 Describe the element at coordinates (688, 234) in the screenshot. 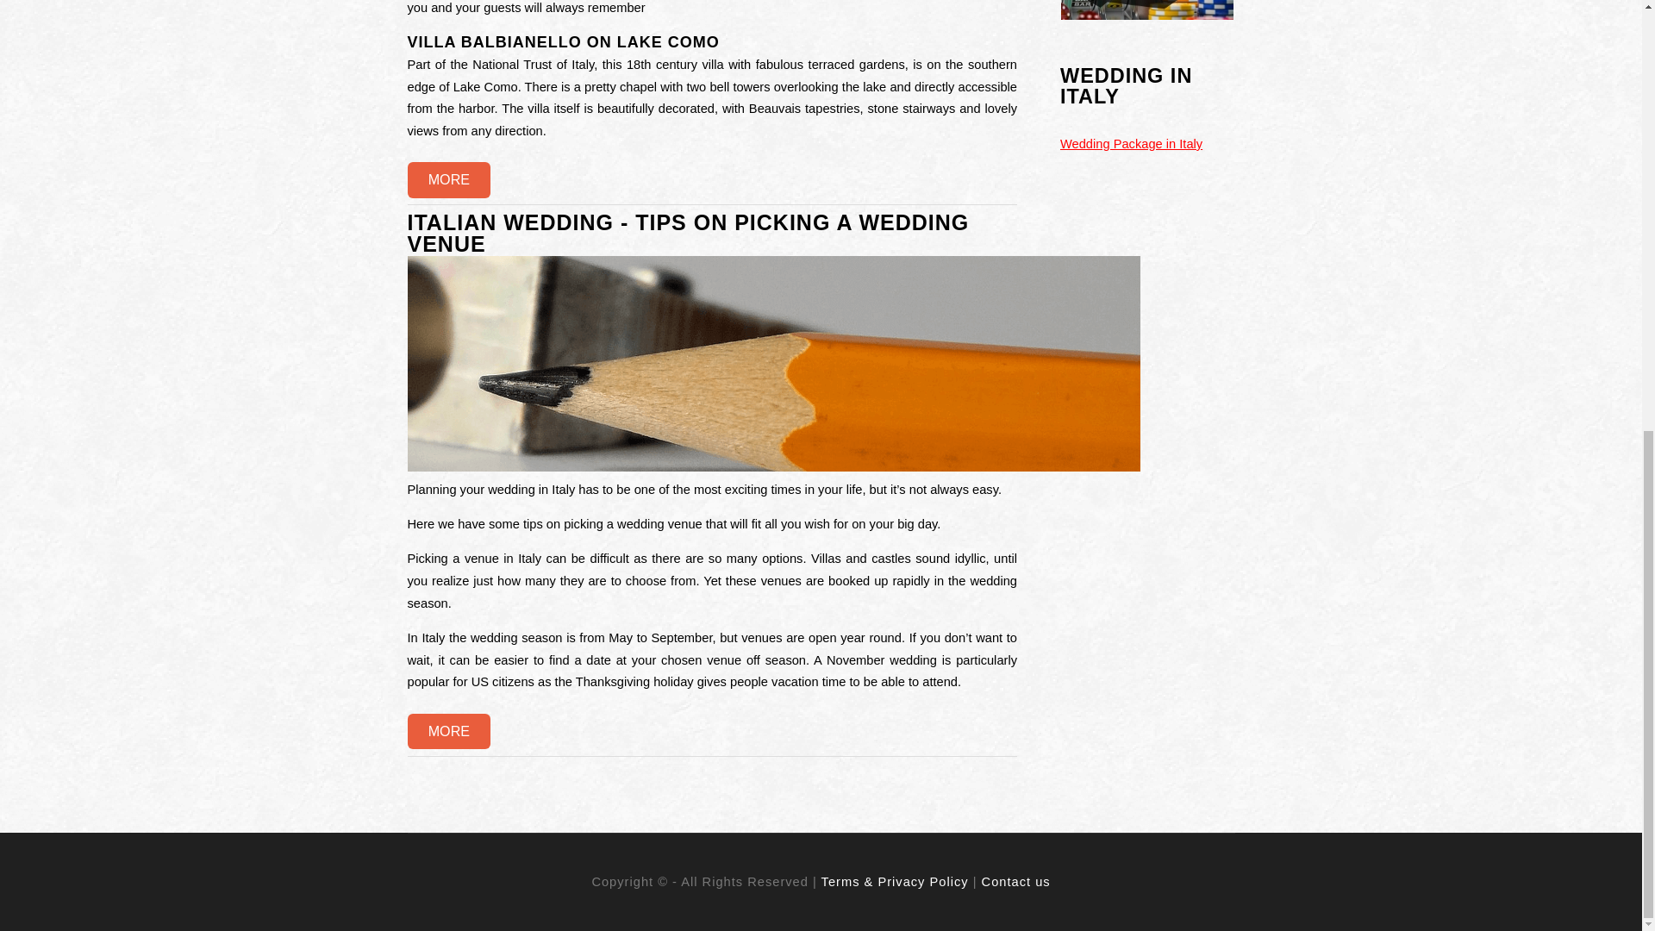

I see `ITALIAN WEDDING - TIPS ON PICKING A WEDDING VENUE` at that location.